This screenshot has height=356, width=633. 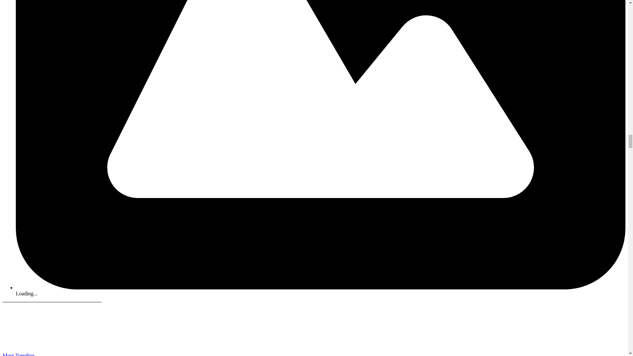 What do you see at coordinates (18, 354) in the screenshot?
I see `More Trending` at bounding box center [18, 354].